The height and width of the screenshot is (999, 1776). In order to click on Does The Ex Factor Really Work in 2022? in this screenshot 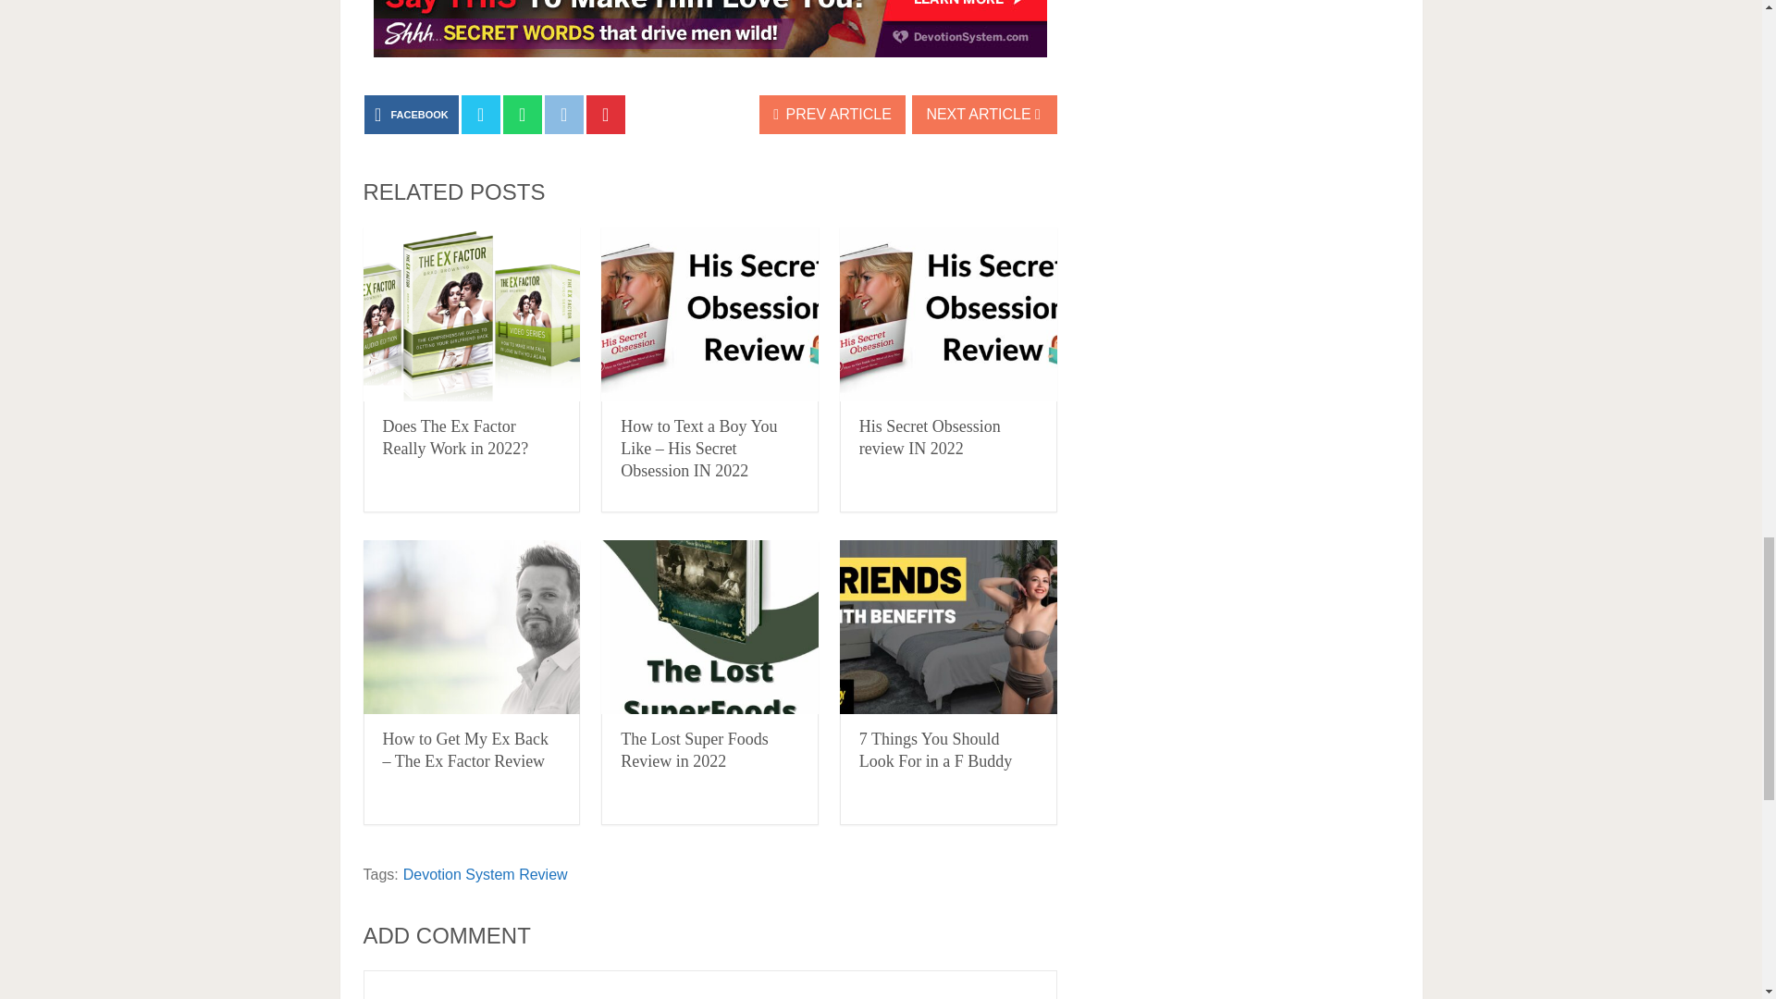, I will do `click(456, 437)`.